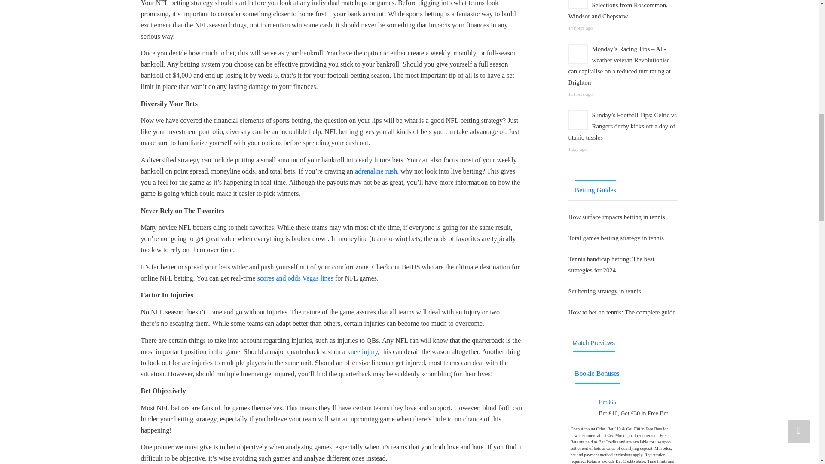 The image size is (825, 464). I want to click on knee injury, so click(363, 351).